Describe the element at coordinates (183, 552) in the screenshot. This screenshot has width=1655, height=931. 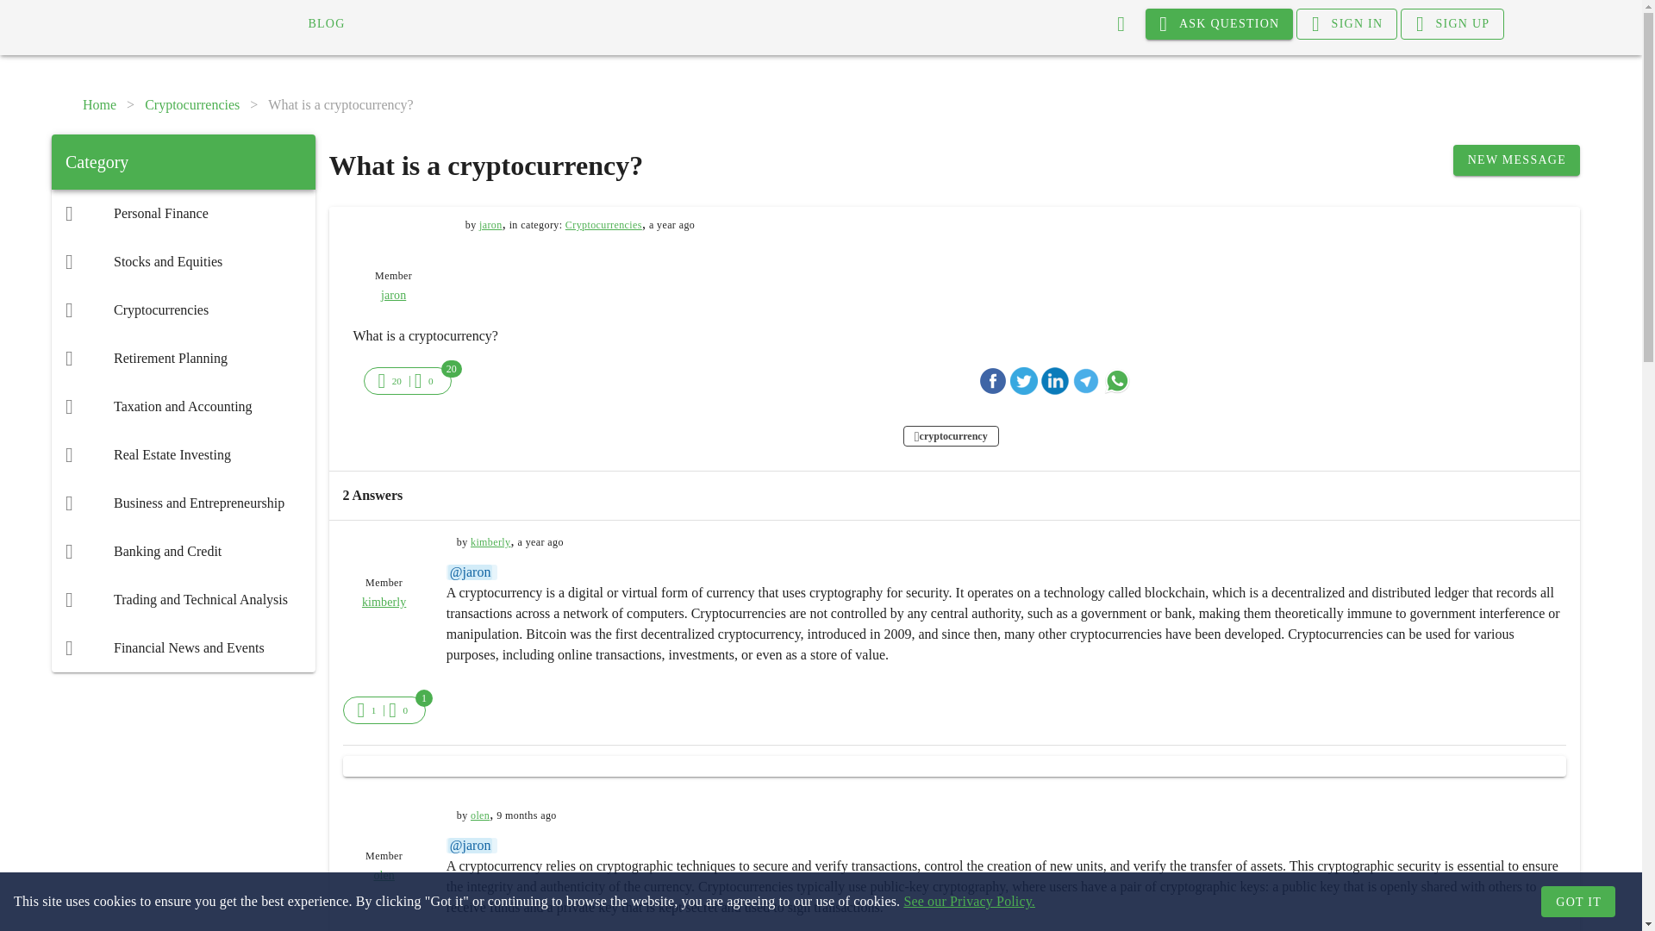
I see `Banking and Credit` at that location.